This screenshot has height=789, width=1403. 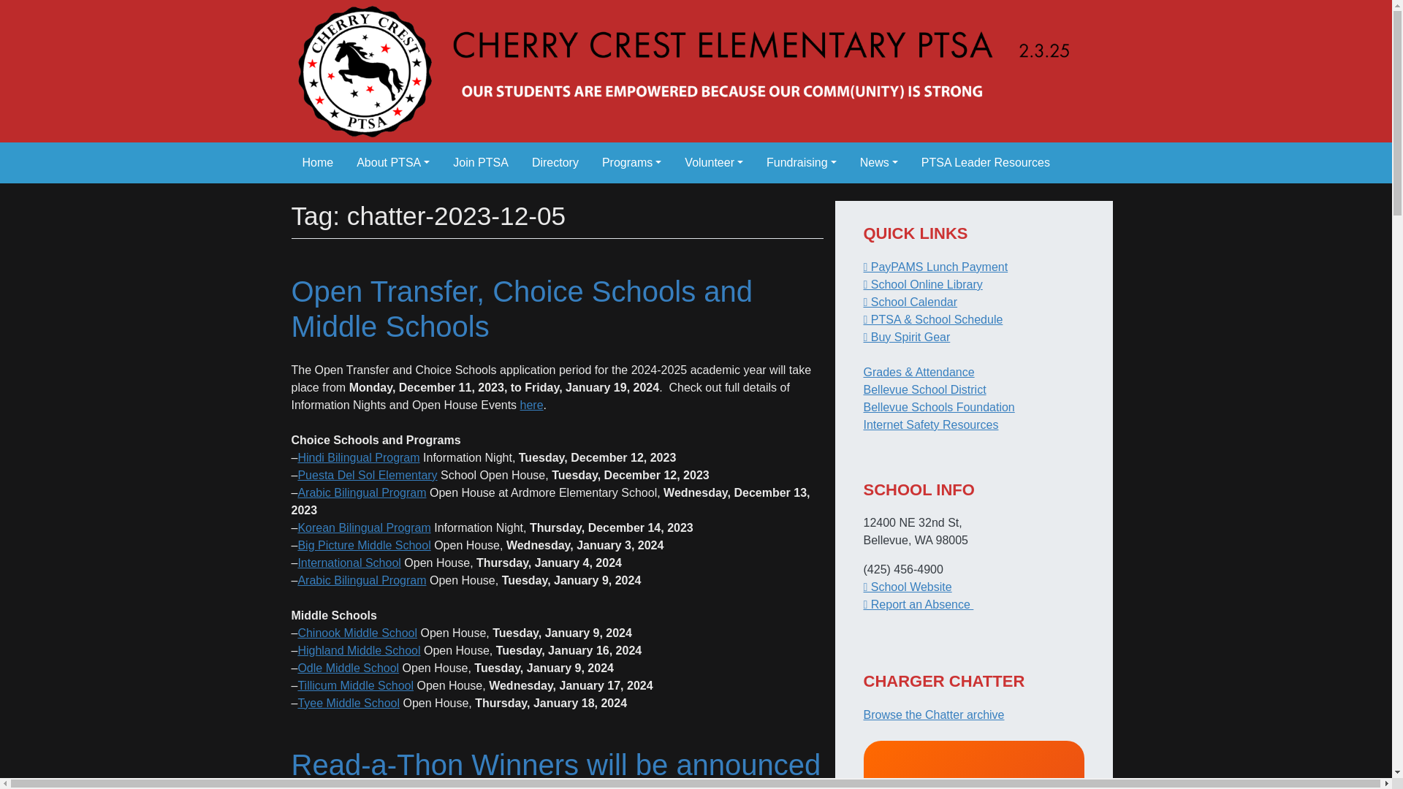 What do you see at coordinates (393, 162) in the screenshot?
I see `About PTSA` at bounding box center [393, 162].